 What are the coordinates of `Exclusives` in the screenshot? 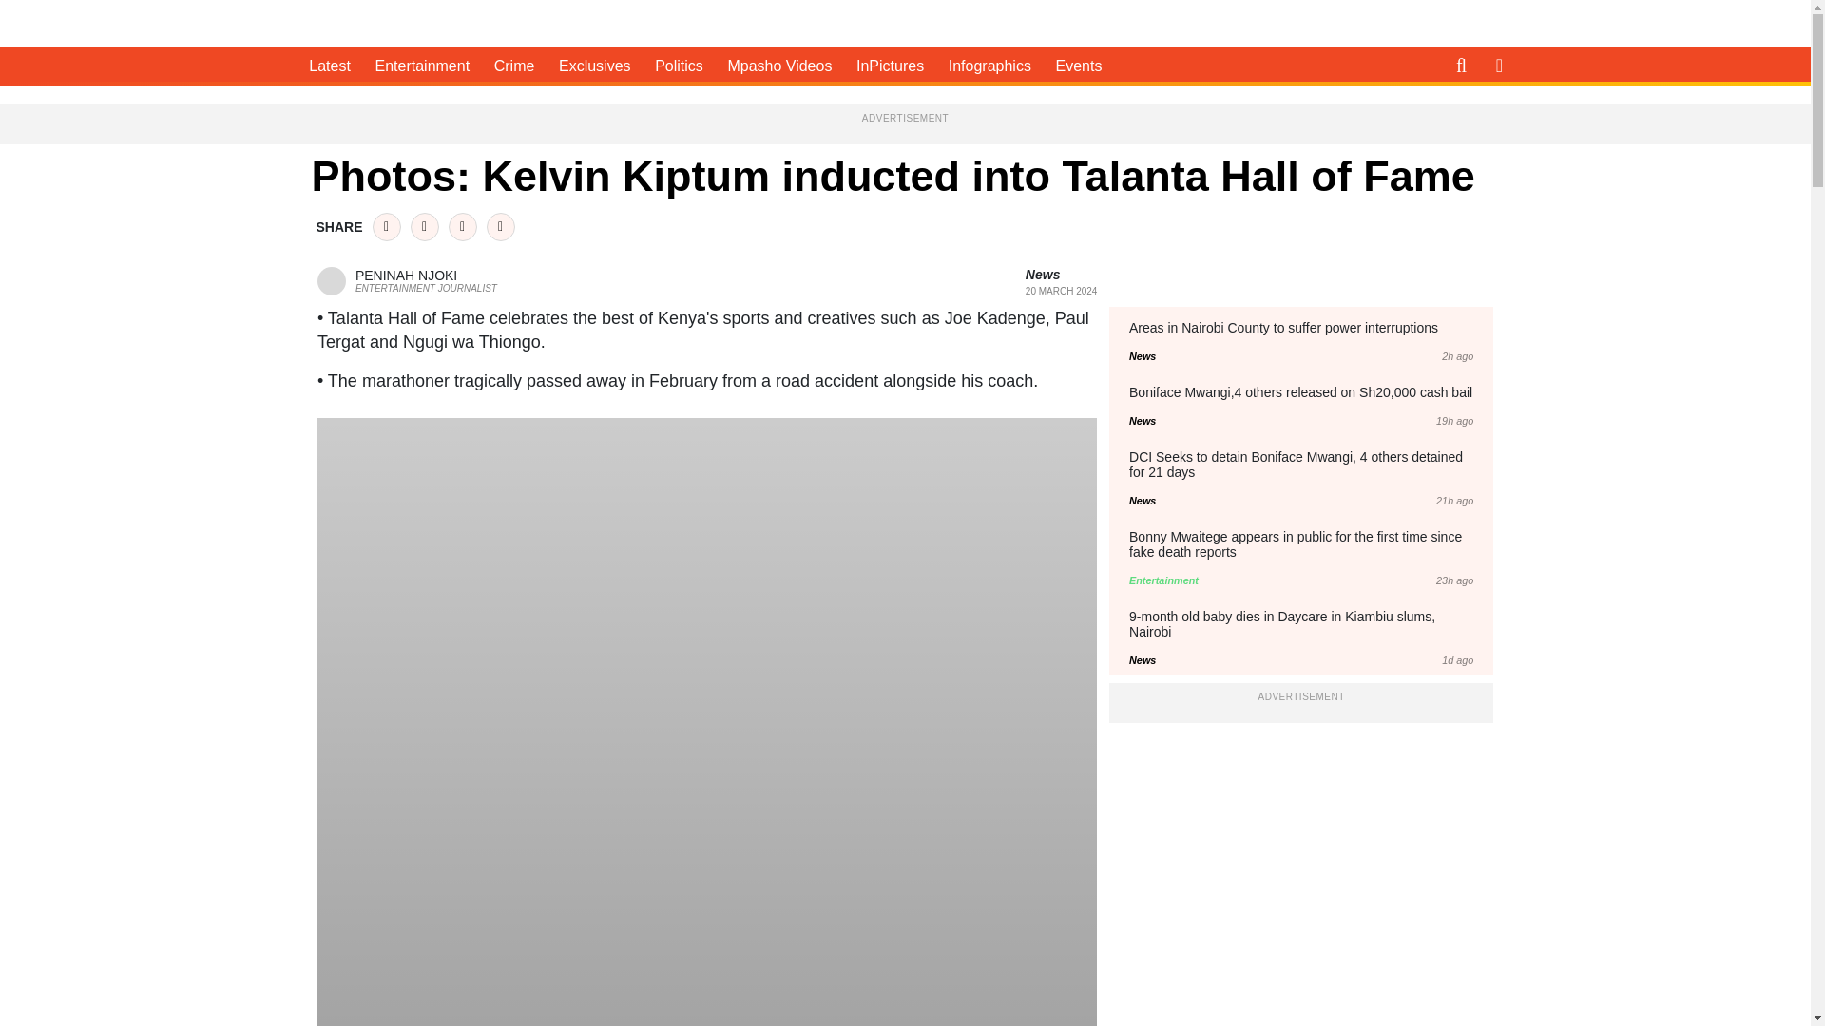 It's located at (407, 279).